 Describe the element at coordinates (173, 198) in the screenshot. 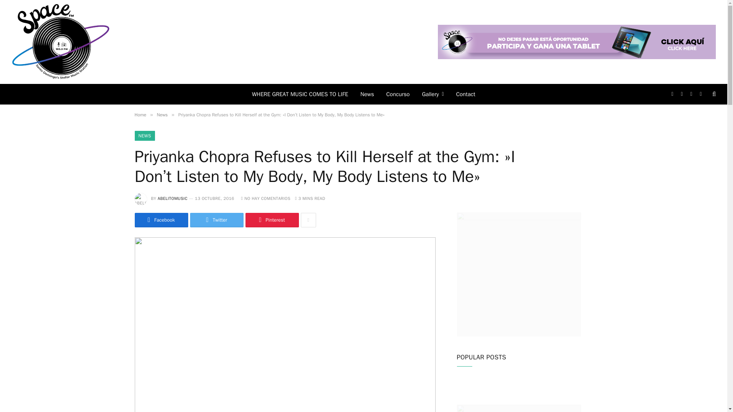

I see `ABELITOMUSIC` at that location.